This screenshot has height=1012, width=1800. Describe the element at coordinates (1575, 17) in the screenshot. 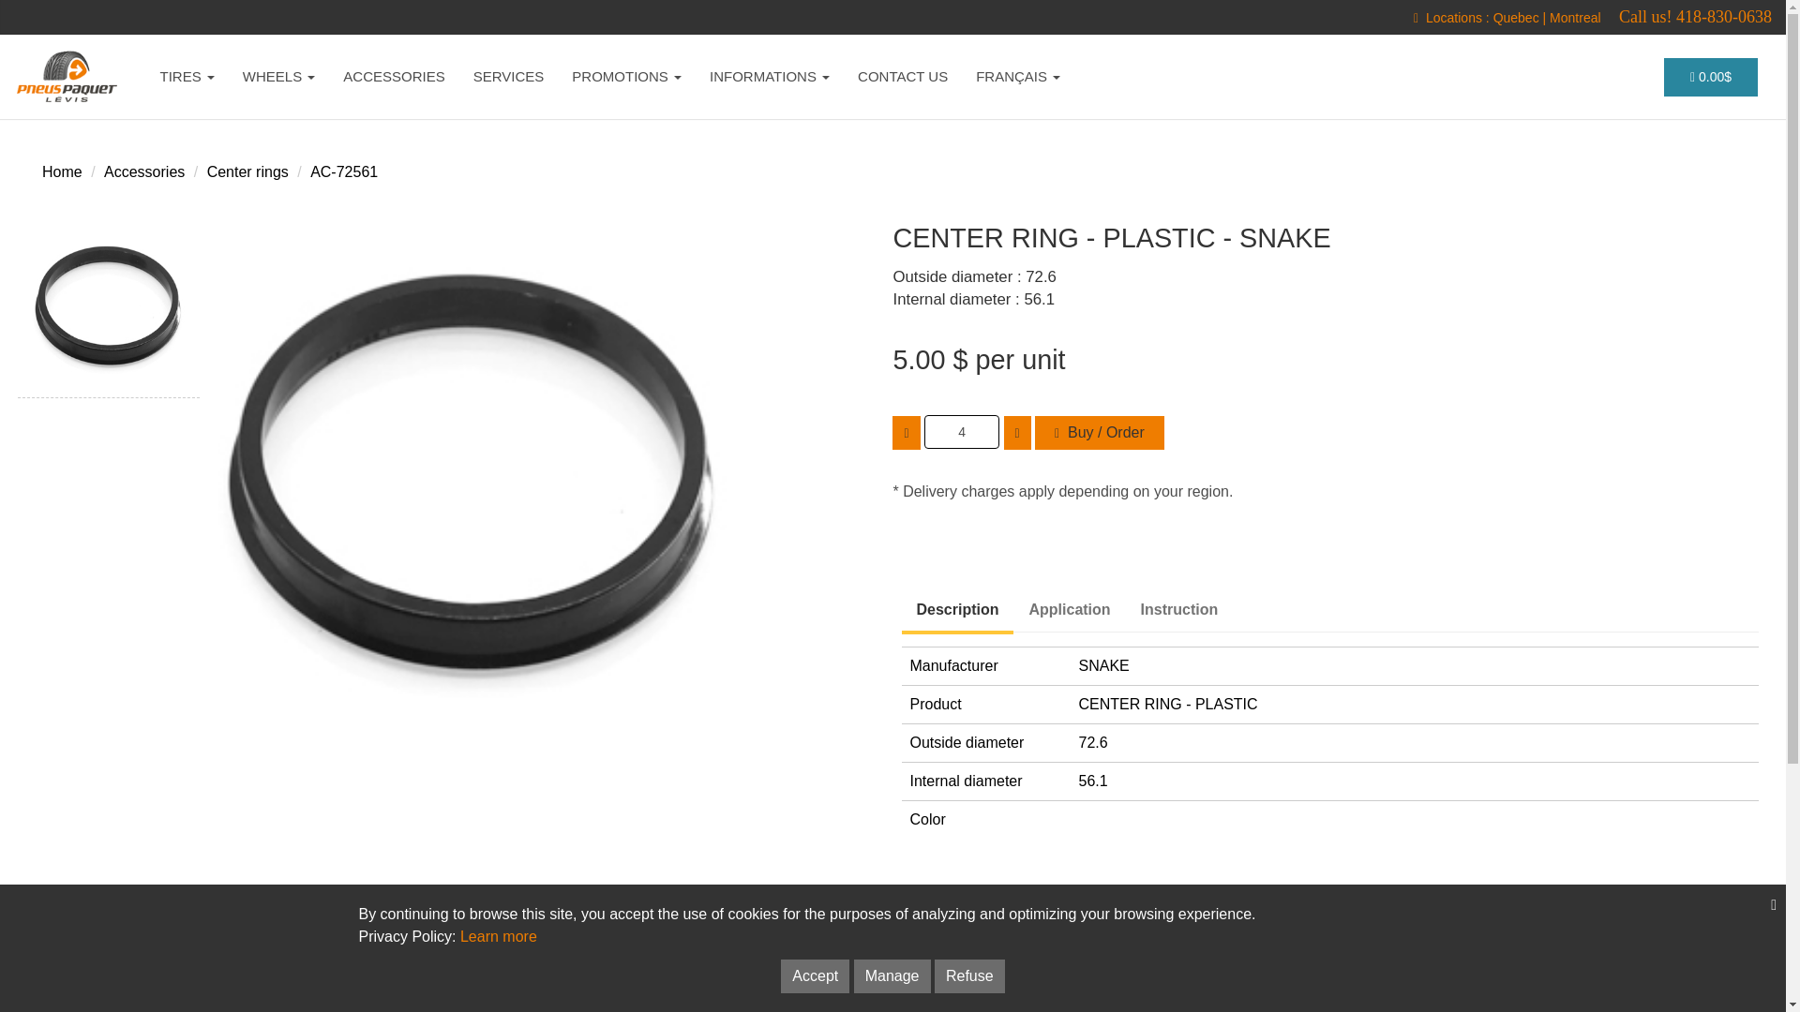

I see `Pneus St-Hubert` at that location.